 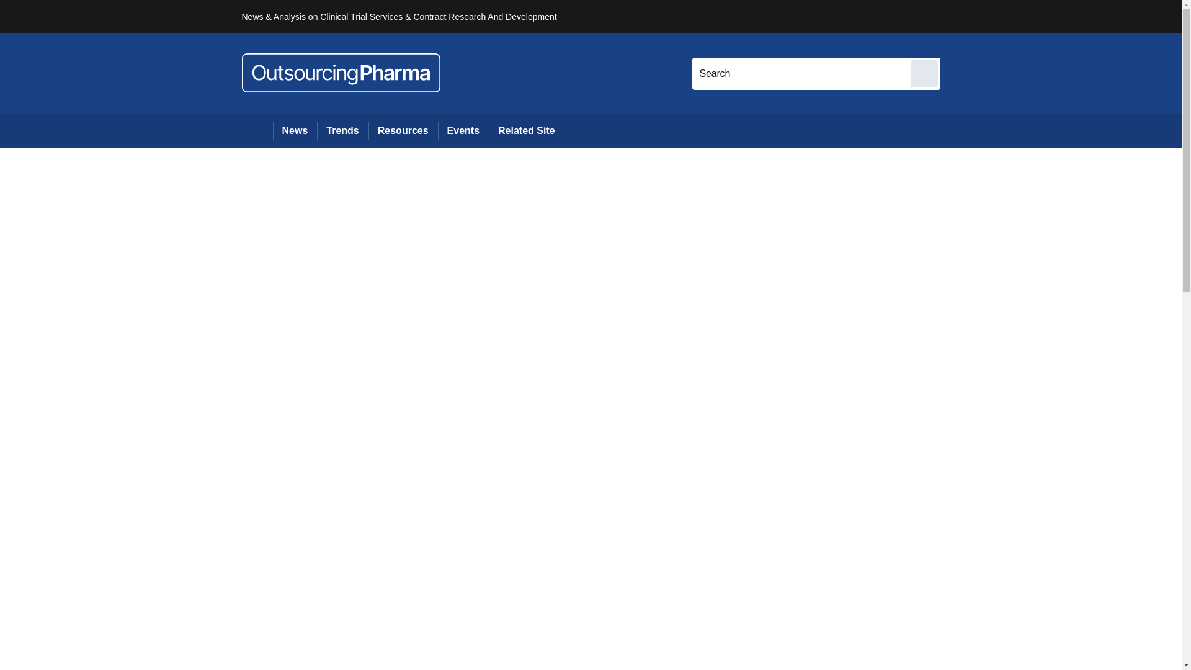 What do you see at coordinates (1028, 16) in the screenshot?
I see `My account` at bounding box center [1028, 16].